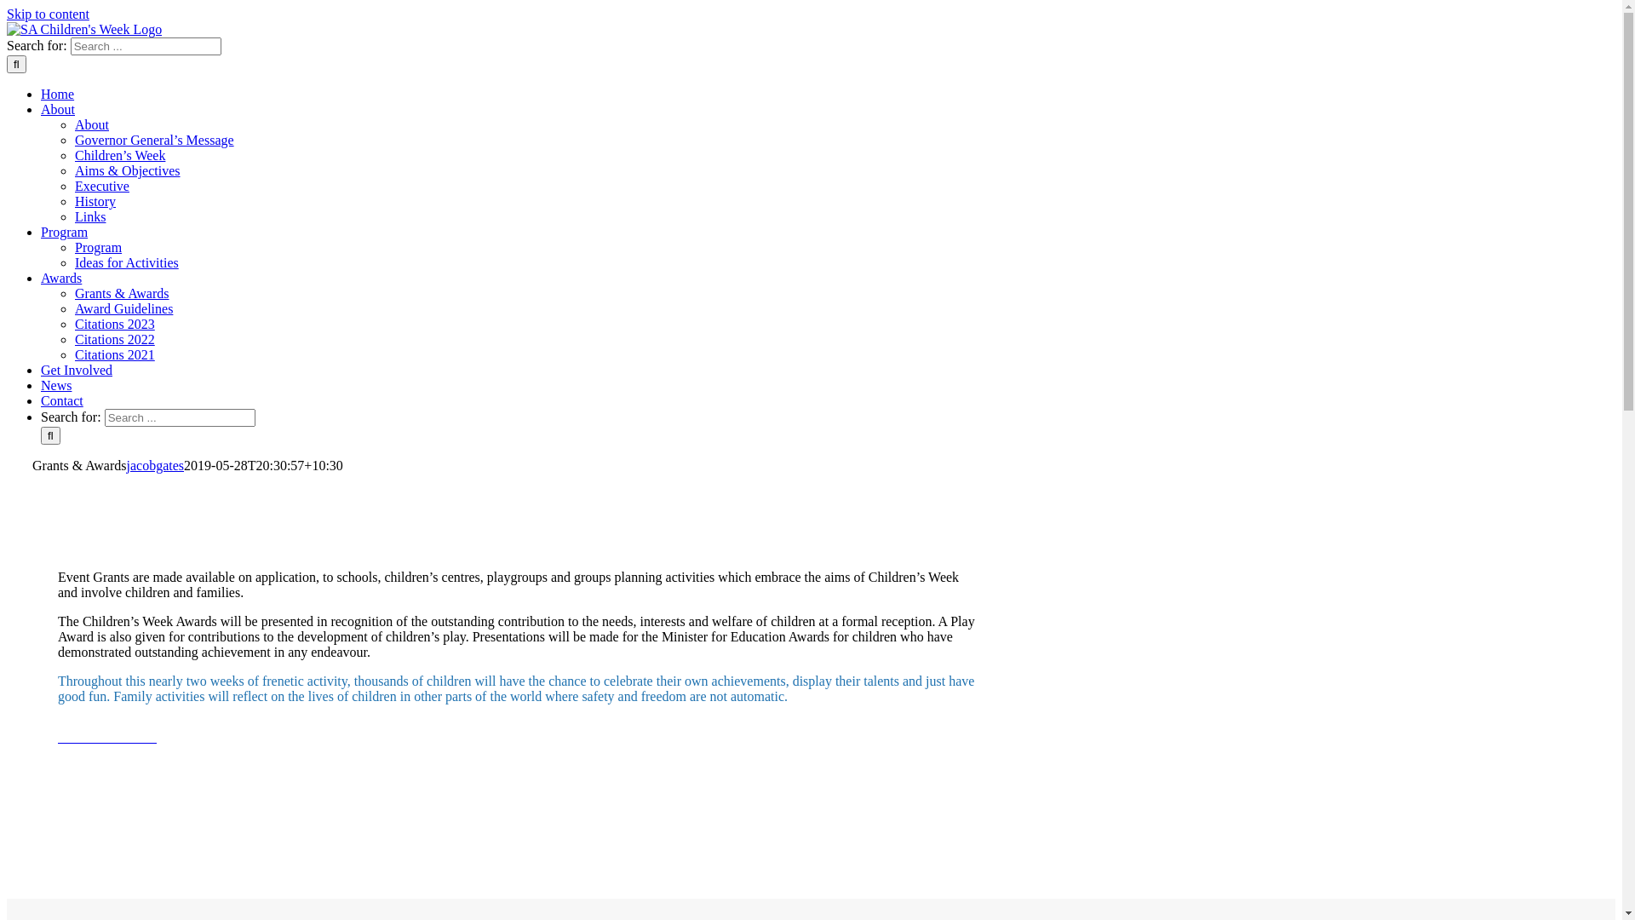 Image resolution: width=1635 pixels, height=920 pixels. I want to click on Links, so click(90, 216).